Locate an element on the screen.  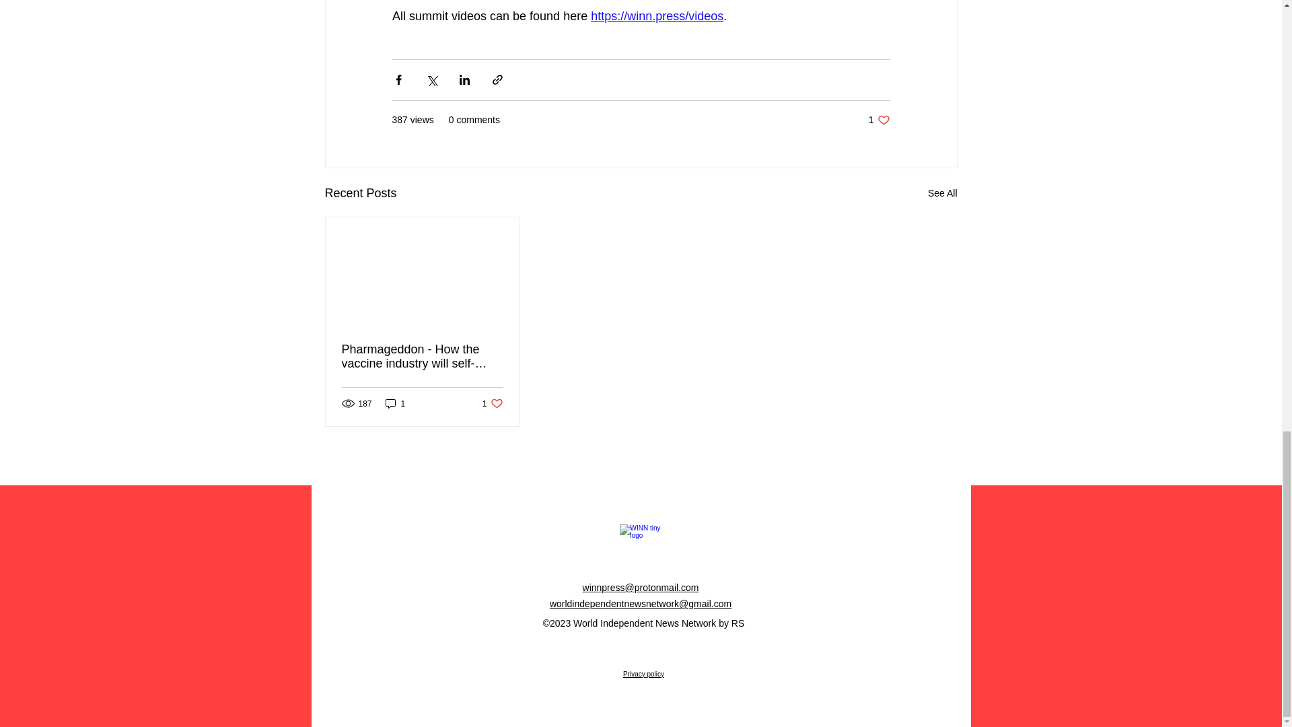
1 is located at coordinates (395, 403).